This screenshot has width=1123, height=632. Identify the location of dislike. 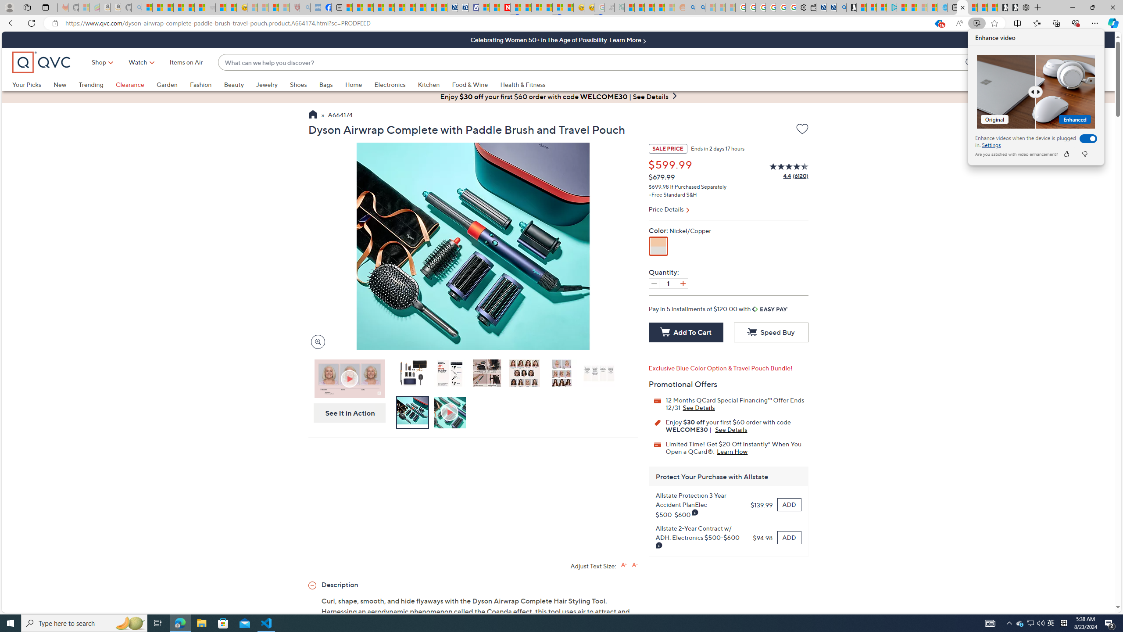
(1084, 154).